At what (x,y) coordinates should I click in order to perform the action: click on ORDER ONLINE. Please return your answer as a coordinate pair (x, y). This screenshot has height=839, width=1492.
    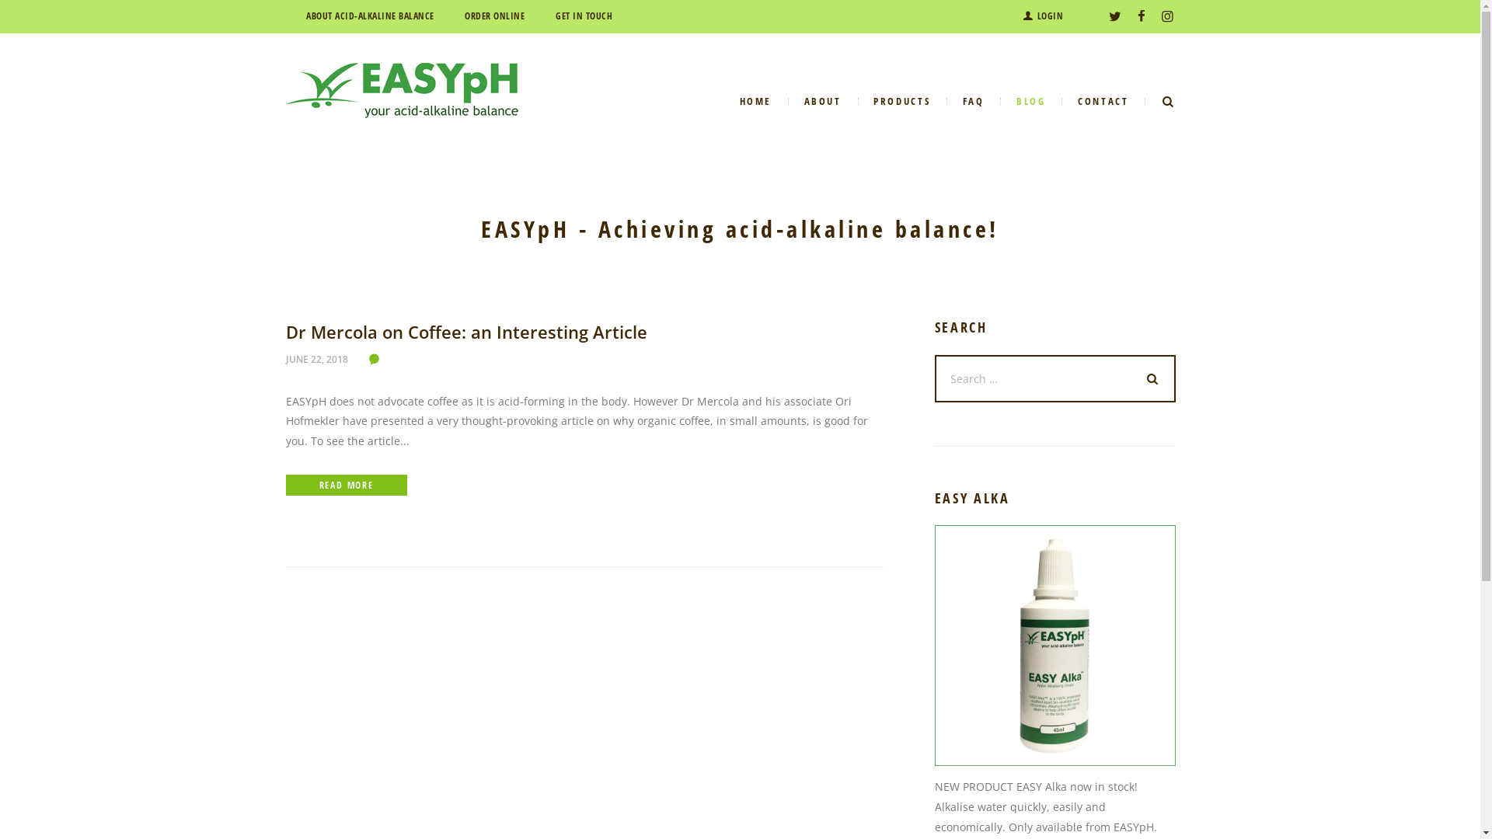
    Looking at the image, I should click on (494, 16).